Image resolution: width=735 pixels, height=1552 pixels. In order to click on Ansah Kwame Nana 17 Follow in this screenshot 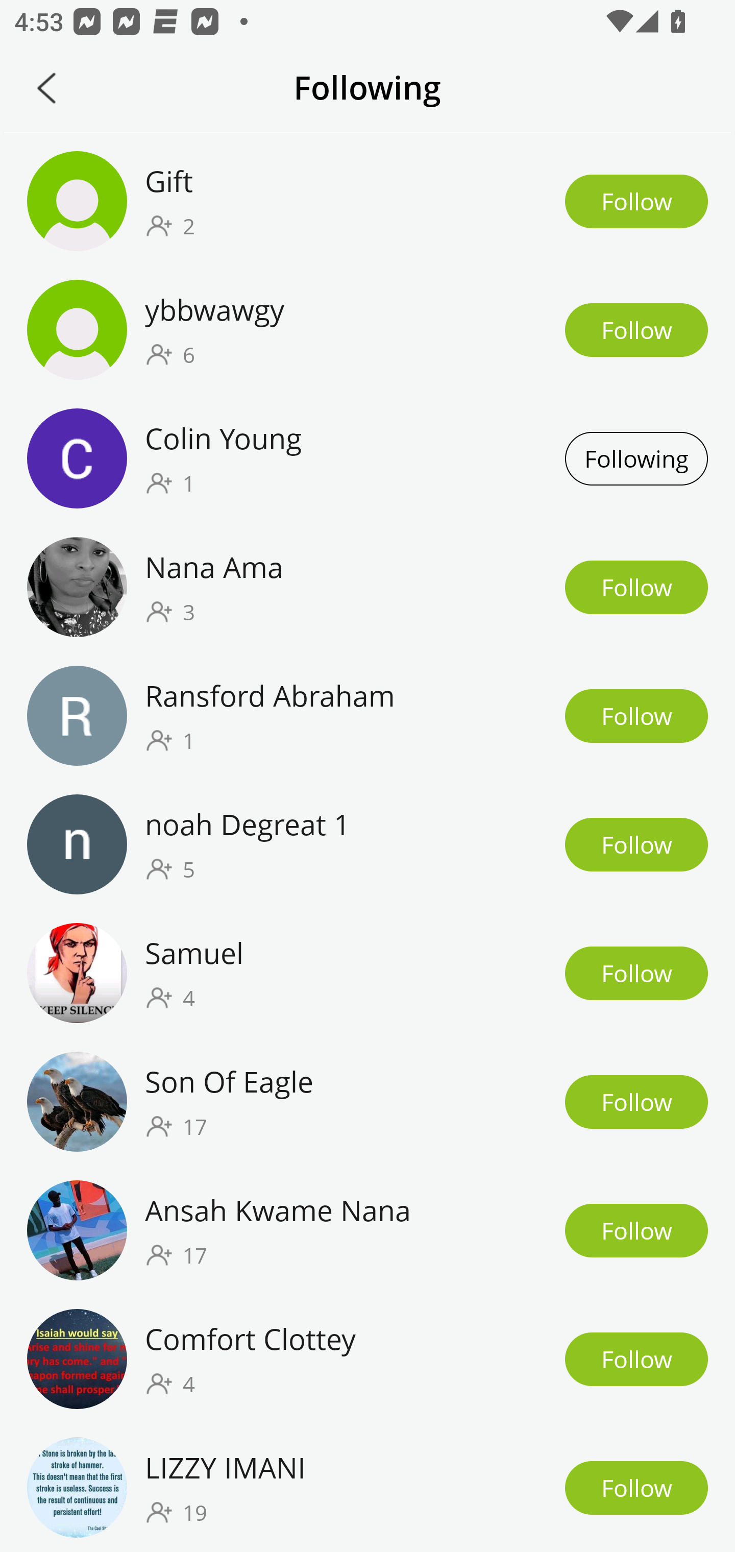, I will do `click(367, 1230)`.